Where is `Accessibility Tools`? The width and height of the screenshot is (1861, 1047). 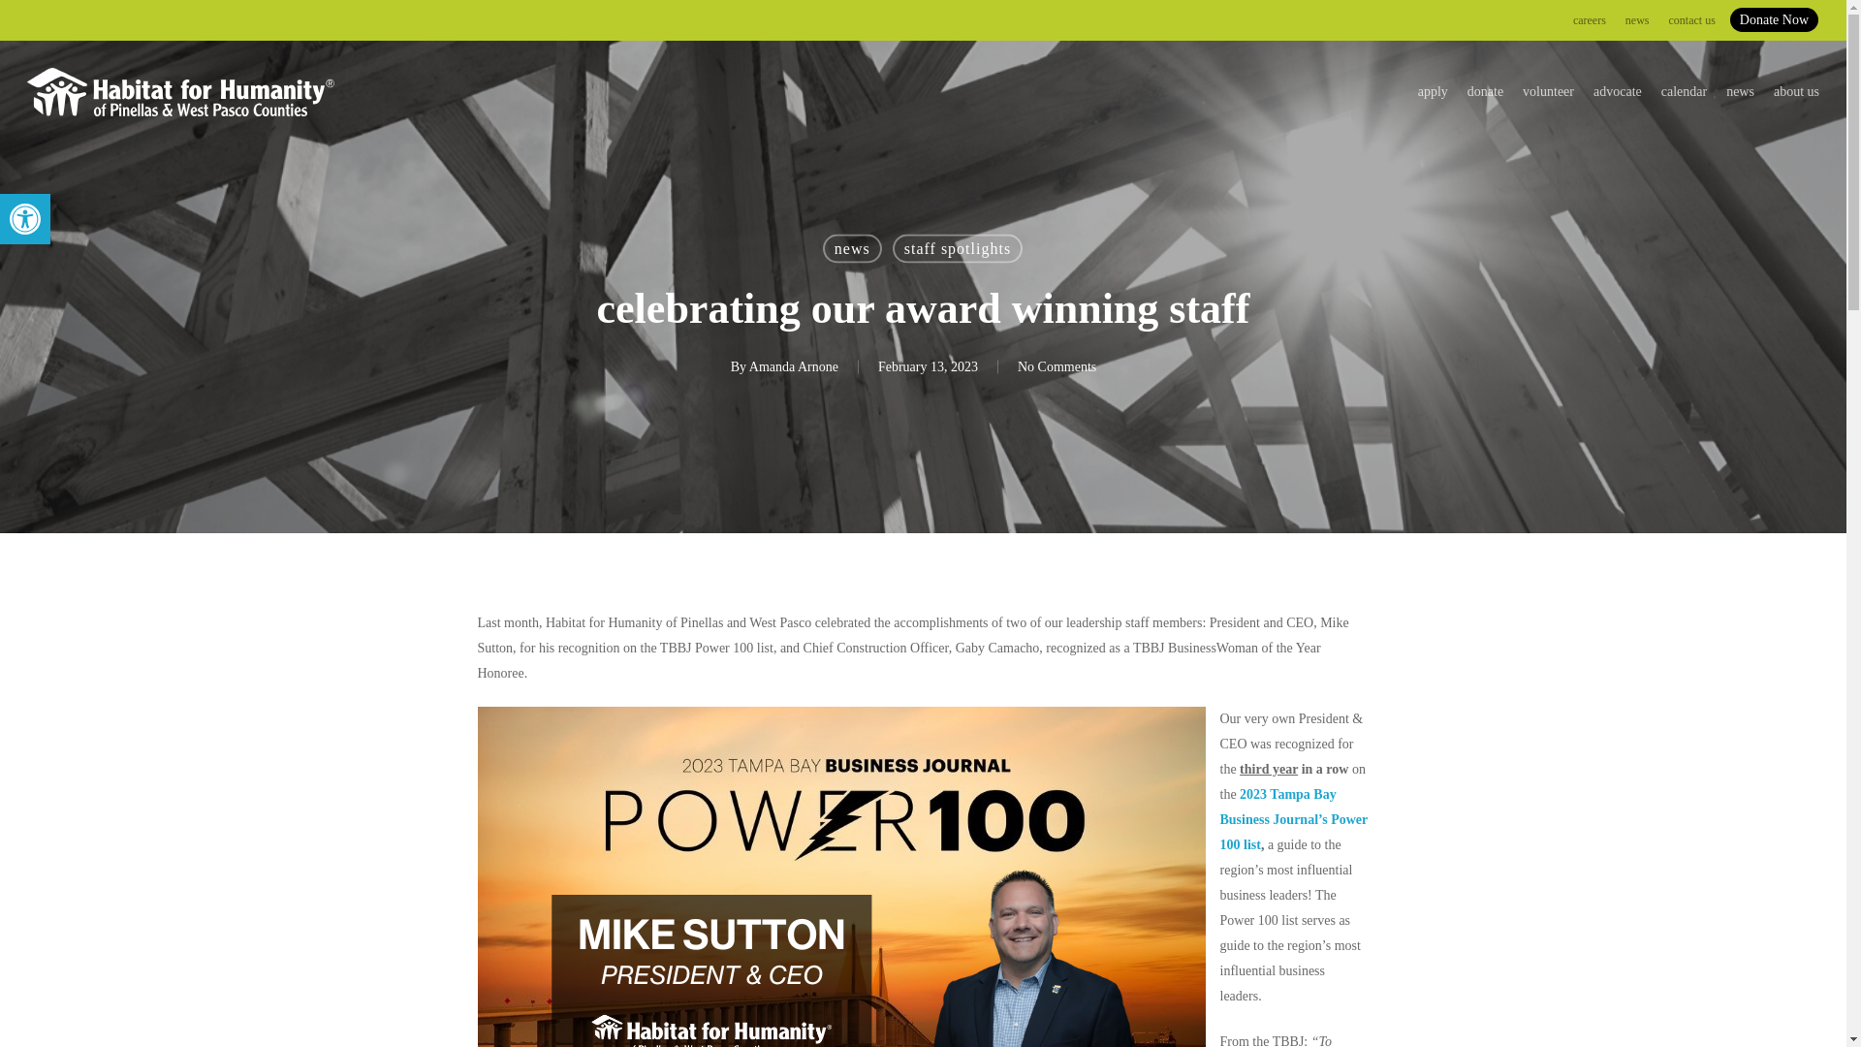
Accessibility Tools is located at coordinates (1617, 91).